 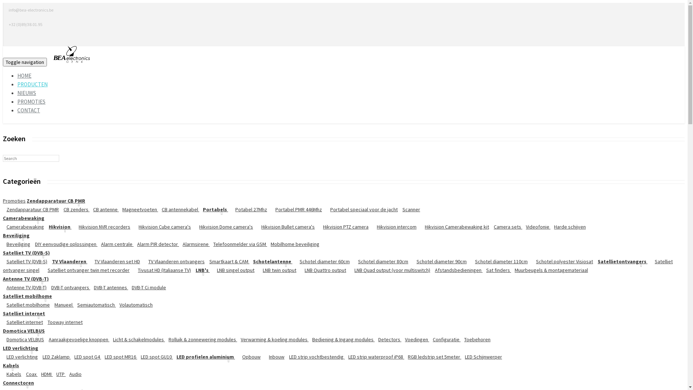 I want to click on TV Vlaanderen, so click(x=68, y=261).